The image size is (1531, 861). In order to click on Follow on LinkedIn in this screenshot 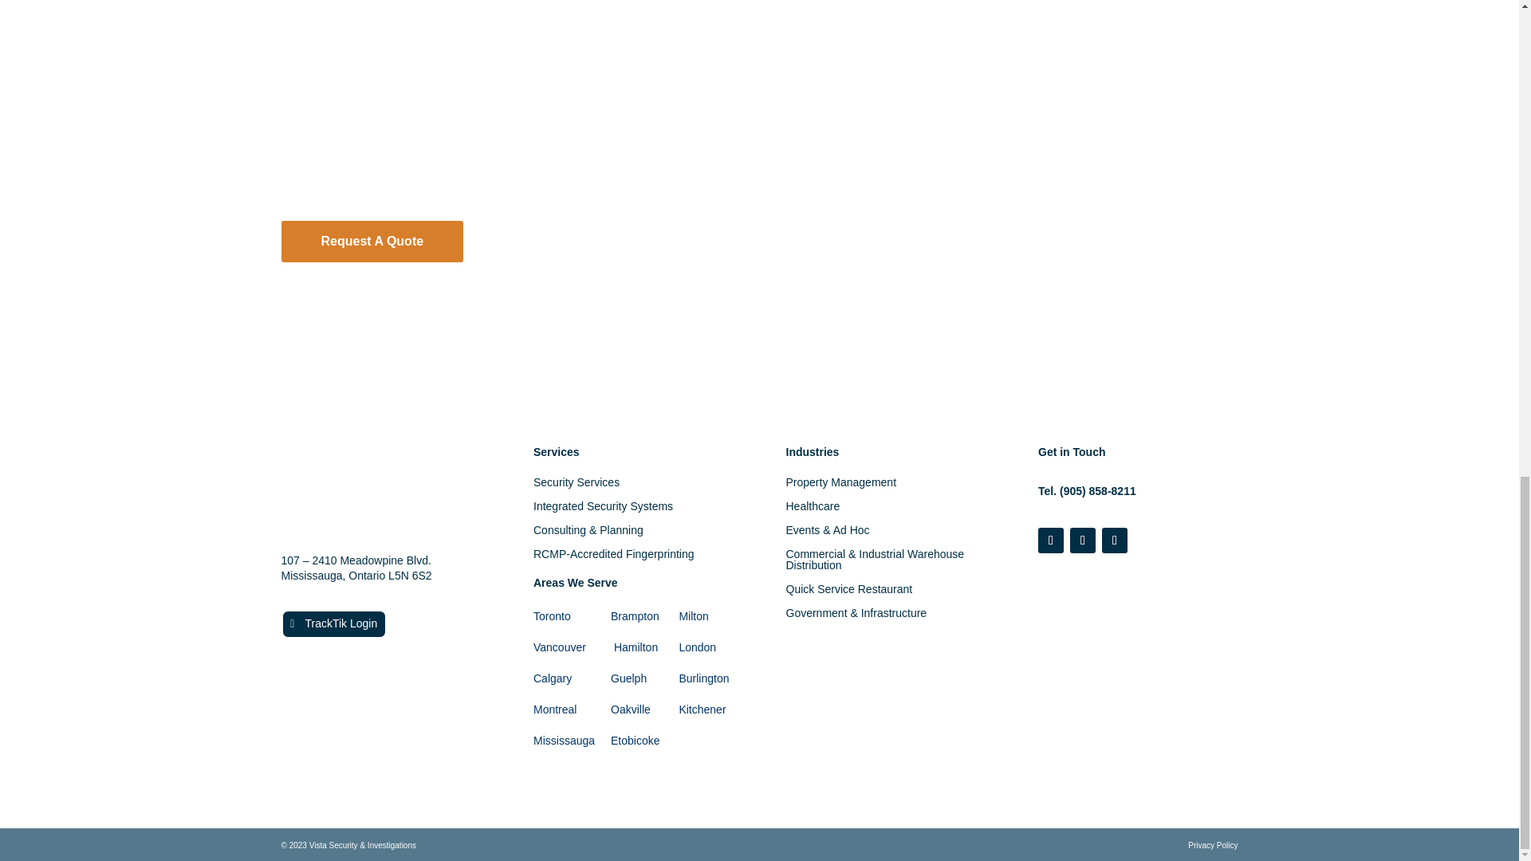, I will do `click(1115, 541)`.